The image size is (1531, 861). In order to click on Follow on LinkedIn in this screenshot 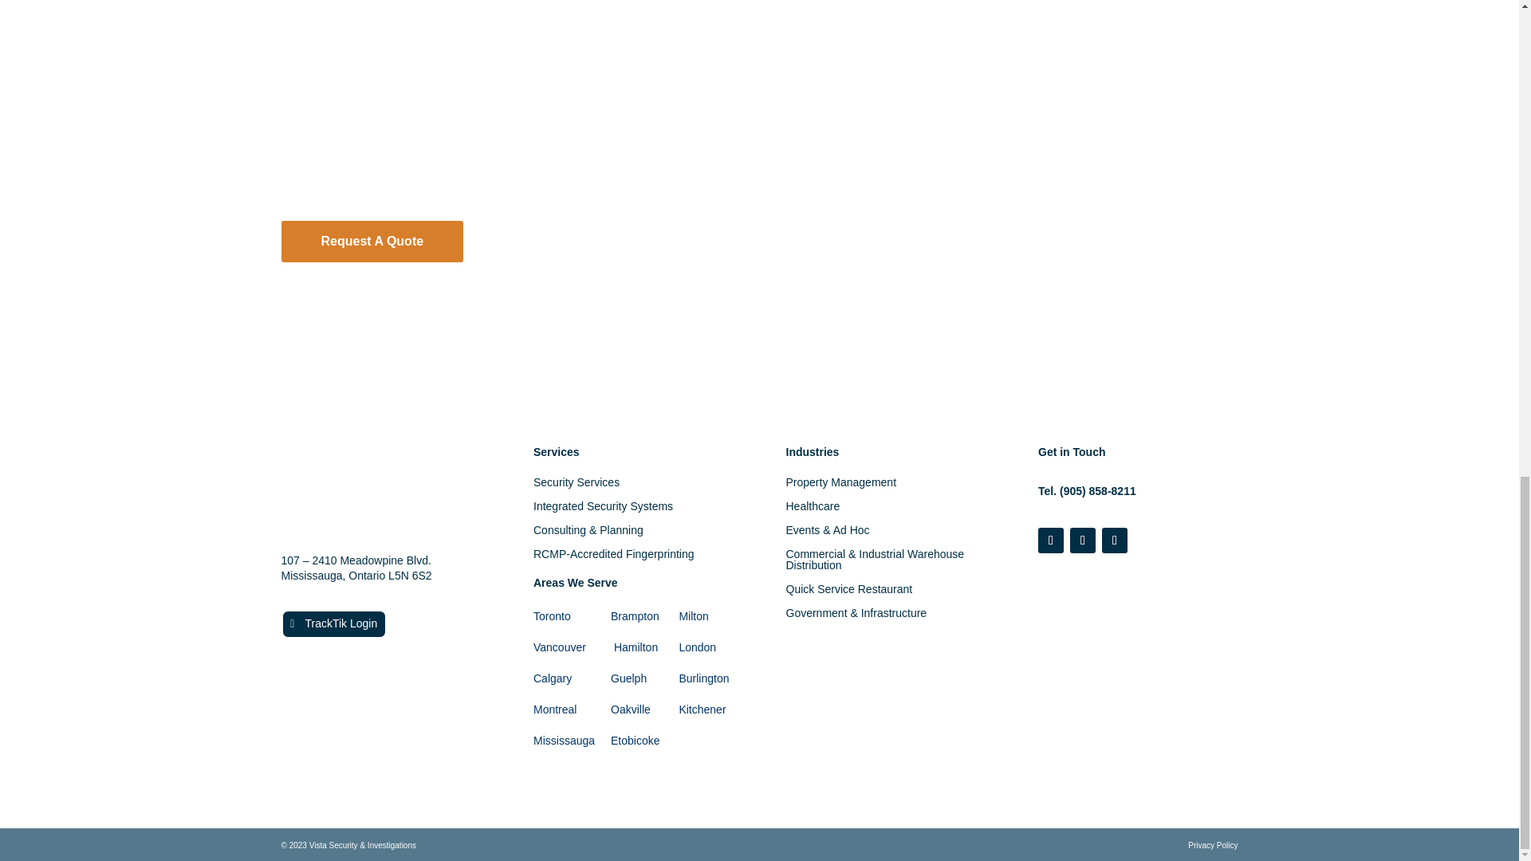, I will do `click(1115, 541)`.